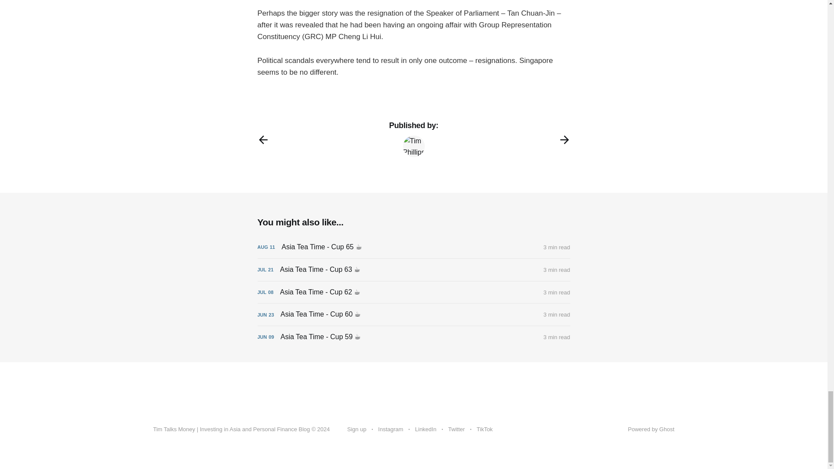  What do you see at coordinates (426, 429) in the screenshot?
I see `LinkedIn` at bounding box center [426, 429].